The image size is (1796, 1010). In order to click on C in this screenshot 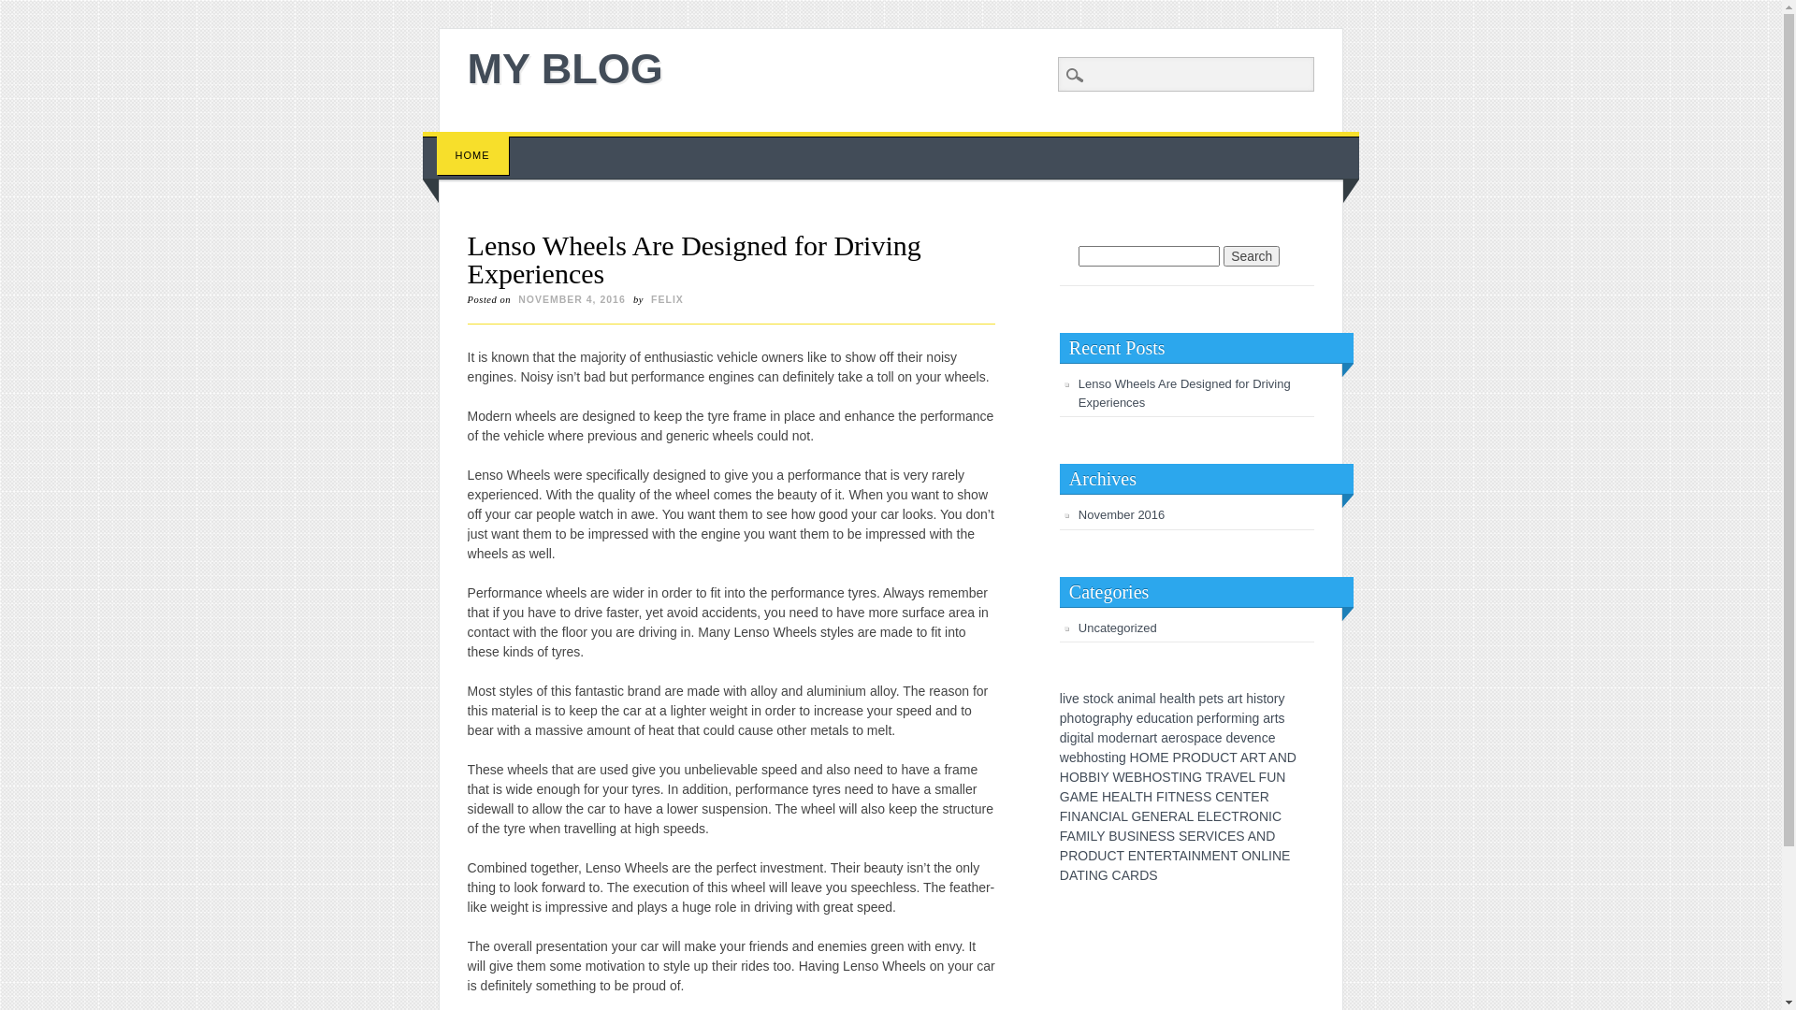, I will do `click(1104, 816)`.